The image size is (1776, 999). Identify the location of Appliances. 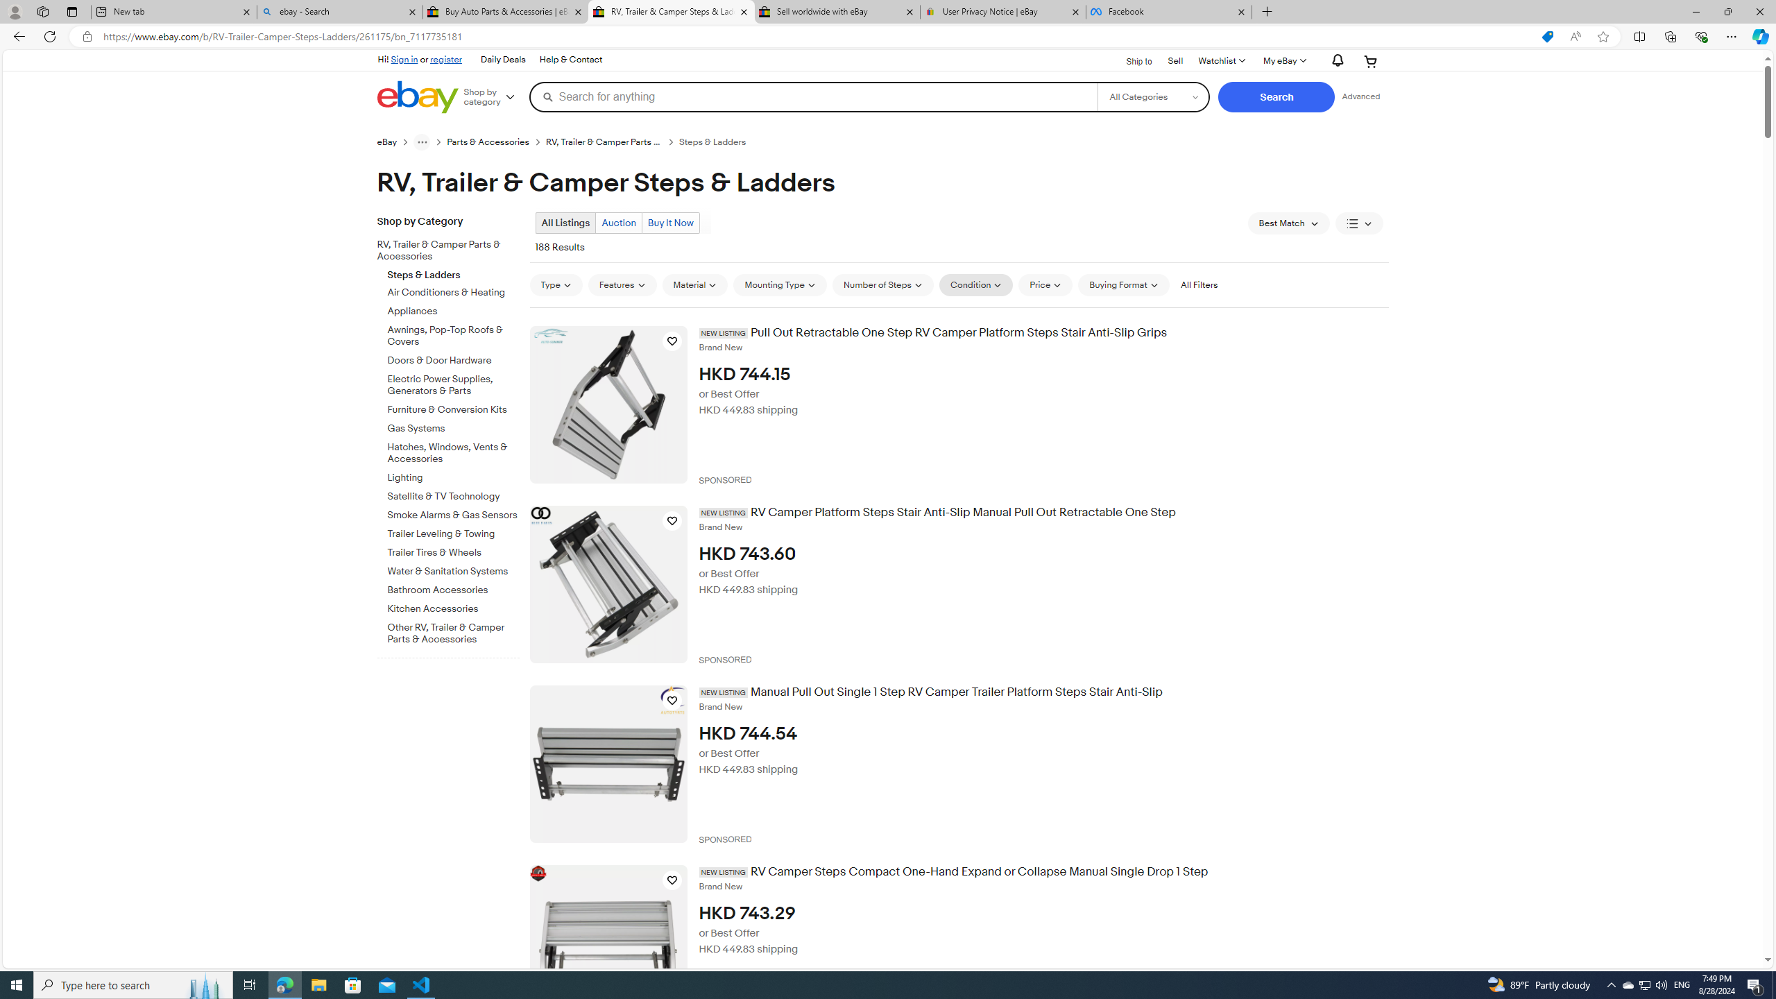
(454, 309).